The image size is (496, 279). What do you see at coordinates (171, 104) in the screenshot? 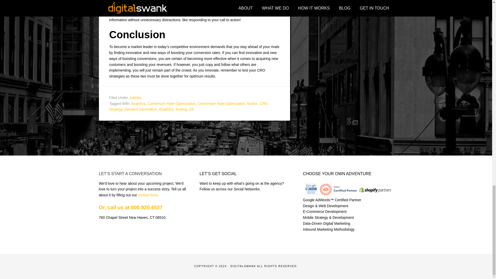
I see `Conversion Rate Optimization` at bounding box center [171, 104].